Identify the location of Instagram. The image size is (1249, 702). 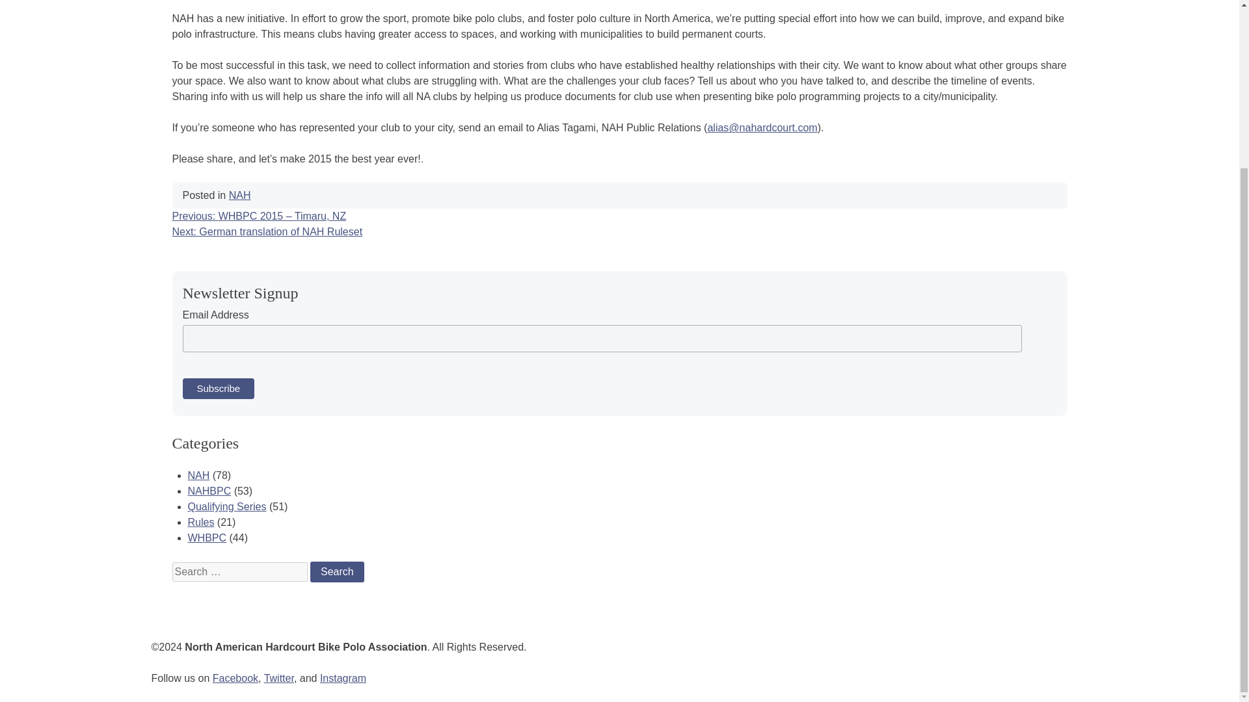
(342, 677).